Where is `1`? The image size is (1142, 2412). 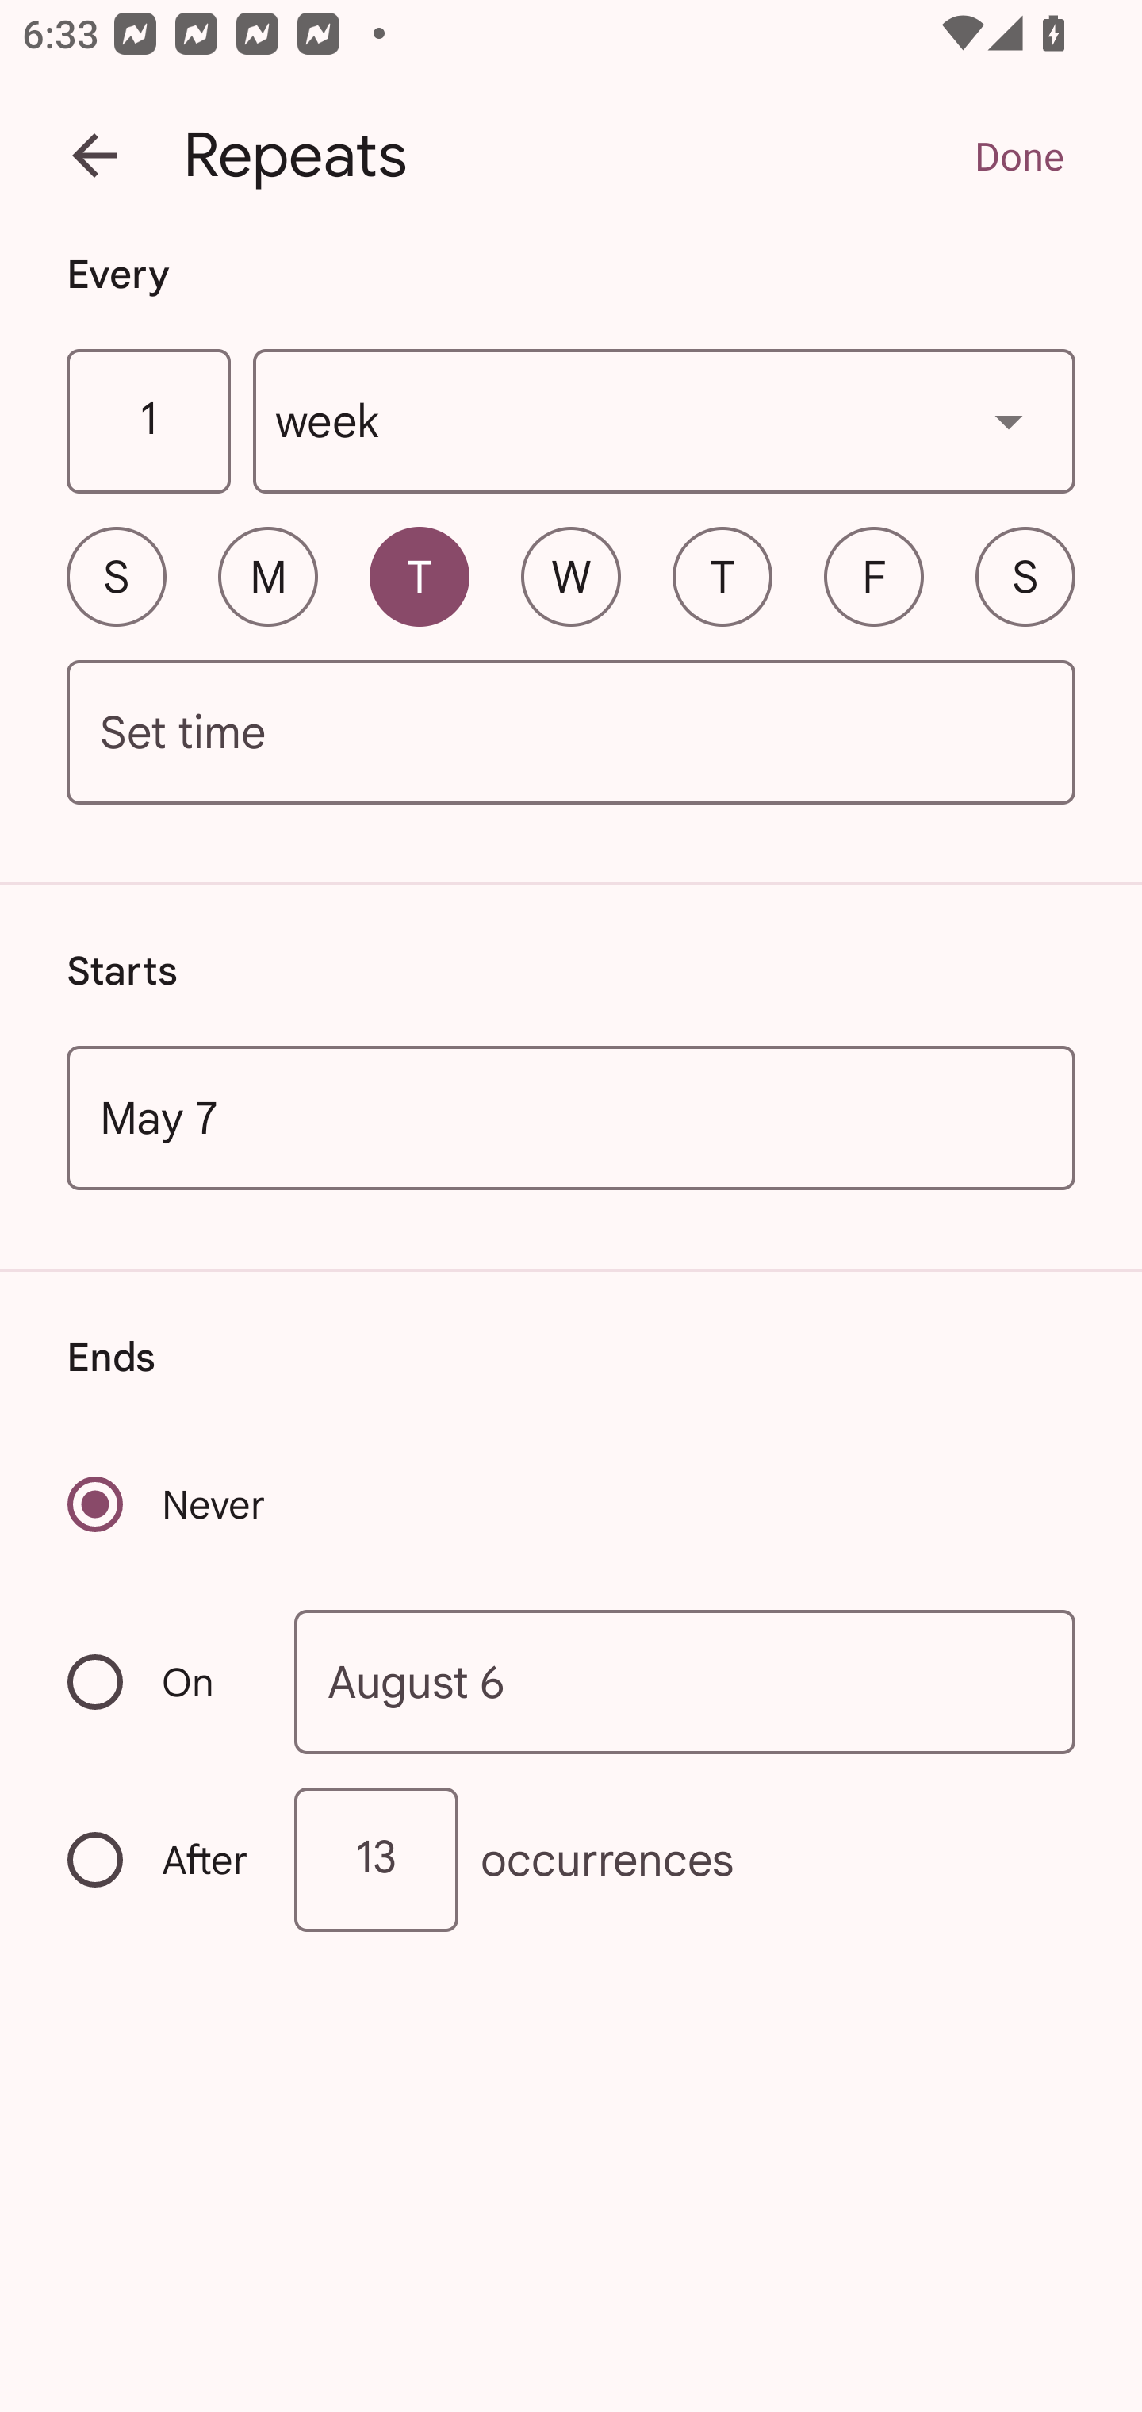
1 is located at coordinates (148, 422).